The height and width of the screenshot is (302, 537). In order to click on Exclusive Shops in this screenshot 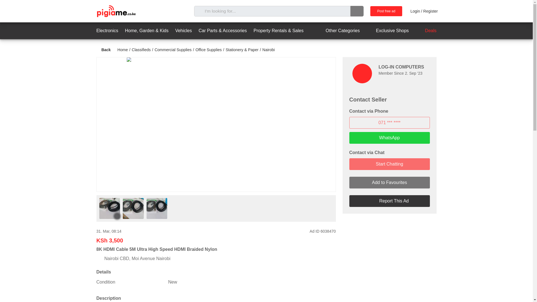, I will do `click(387, 31)`.